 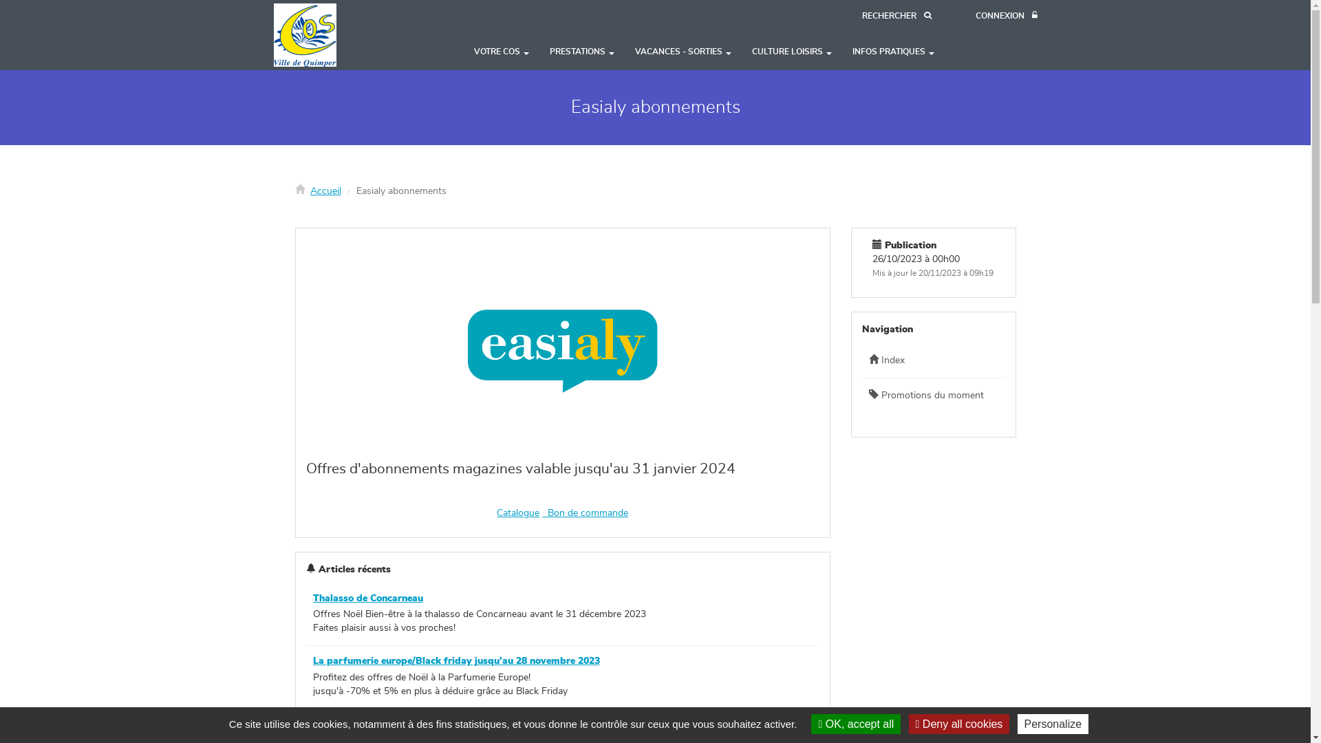 I want to click on La parfumerie europe/Black friday jusqu'au 28 novembre 2023, so click(x=455, y=661).